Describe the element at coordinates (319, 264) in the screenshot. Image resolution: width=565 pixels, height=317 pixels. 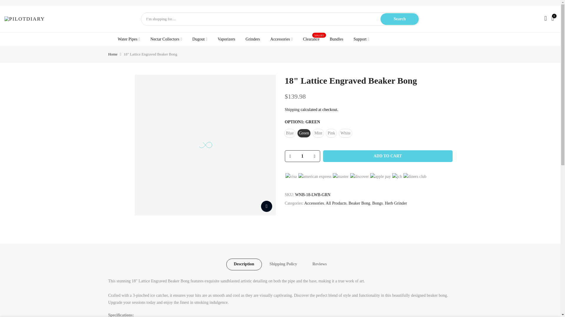
I see `Reviews` at that location.